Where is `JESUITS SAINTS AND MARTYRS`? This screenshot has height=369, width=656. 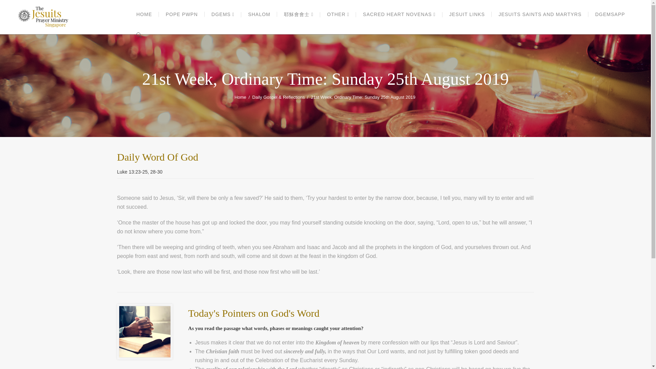 JESUITS SAINTS AND MARTYRS is located at coordinates (540, 14).